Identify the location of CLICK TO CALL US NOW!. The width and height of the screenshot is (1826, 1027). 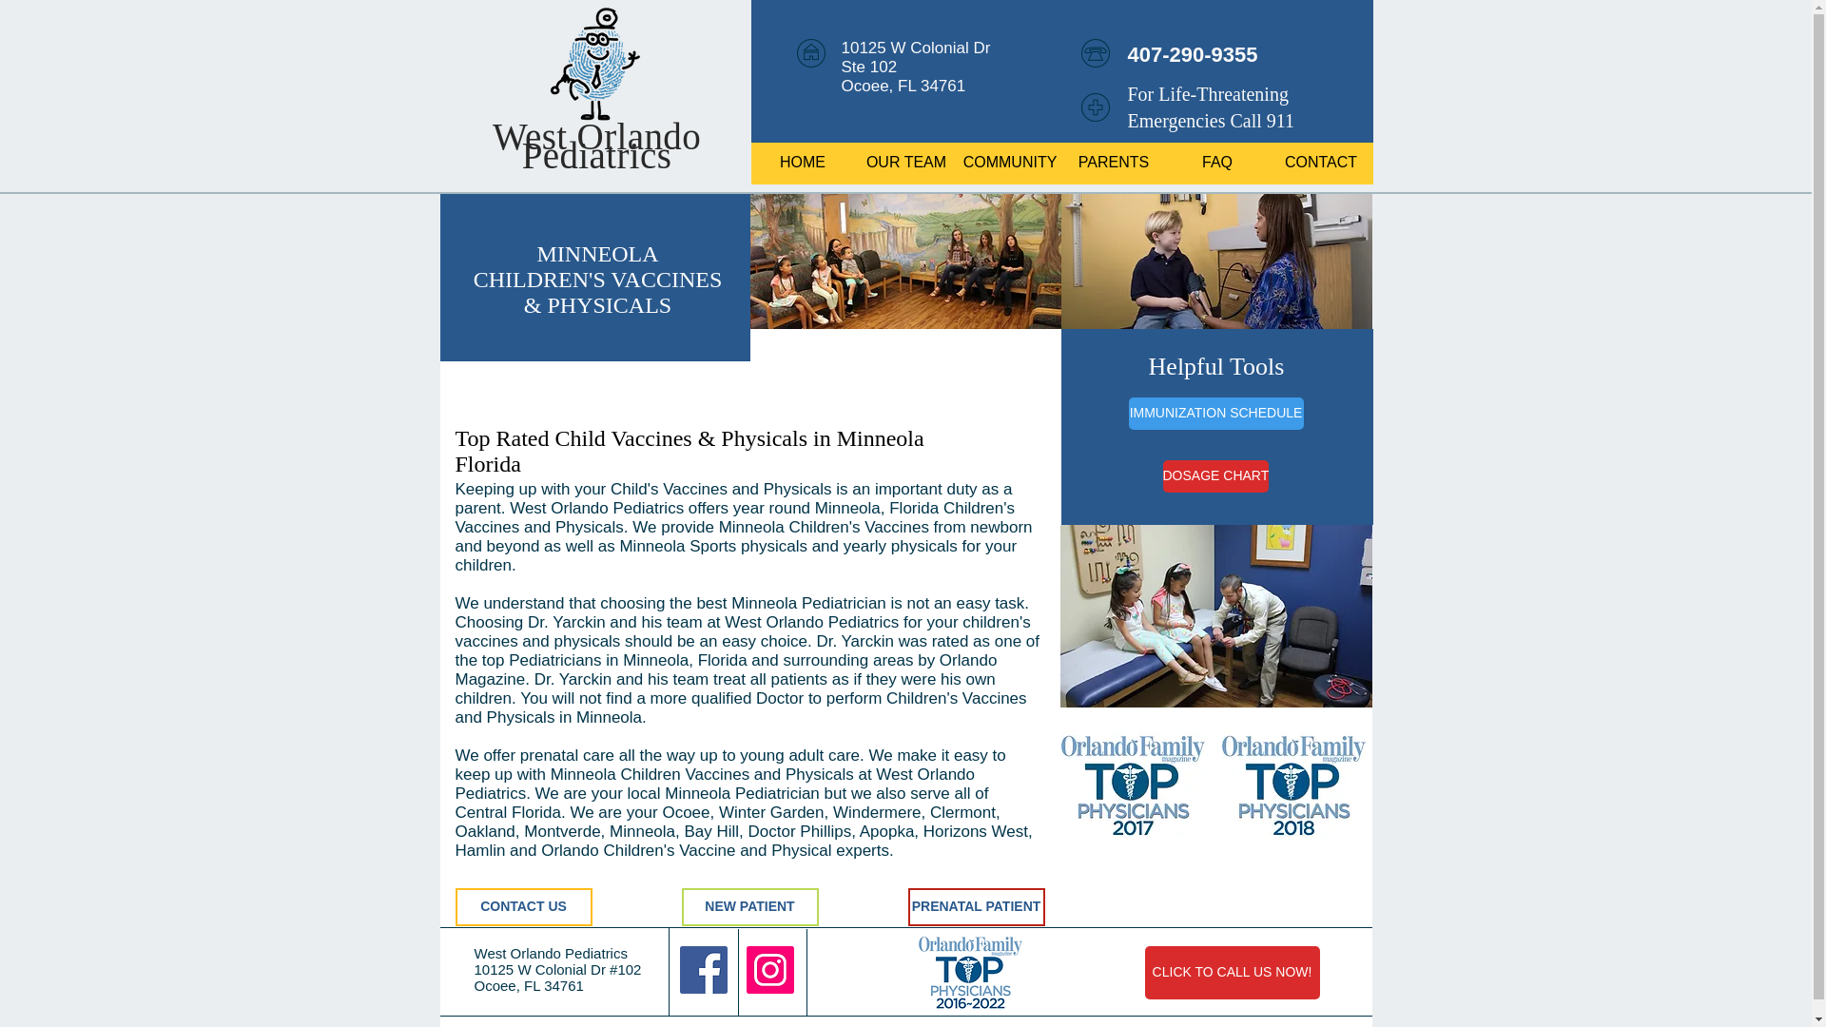
(1233, 972).